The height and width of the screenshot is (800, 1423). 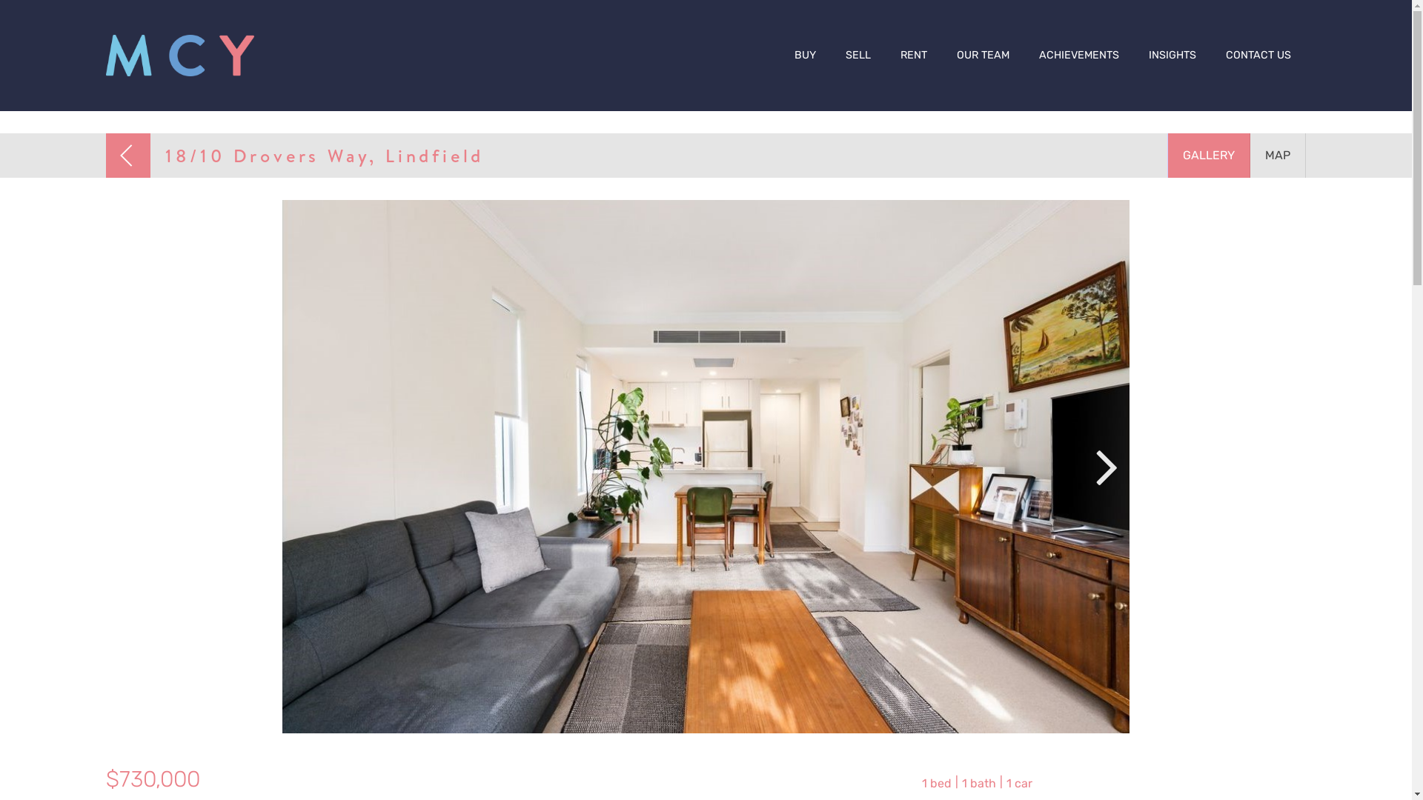 What do you see at coordinates (1172, 56) in the screenshot?
I see `INSIGHTS` at bounding box center [1172, 56].